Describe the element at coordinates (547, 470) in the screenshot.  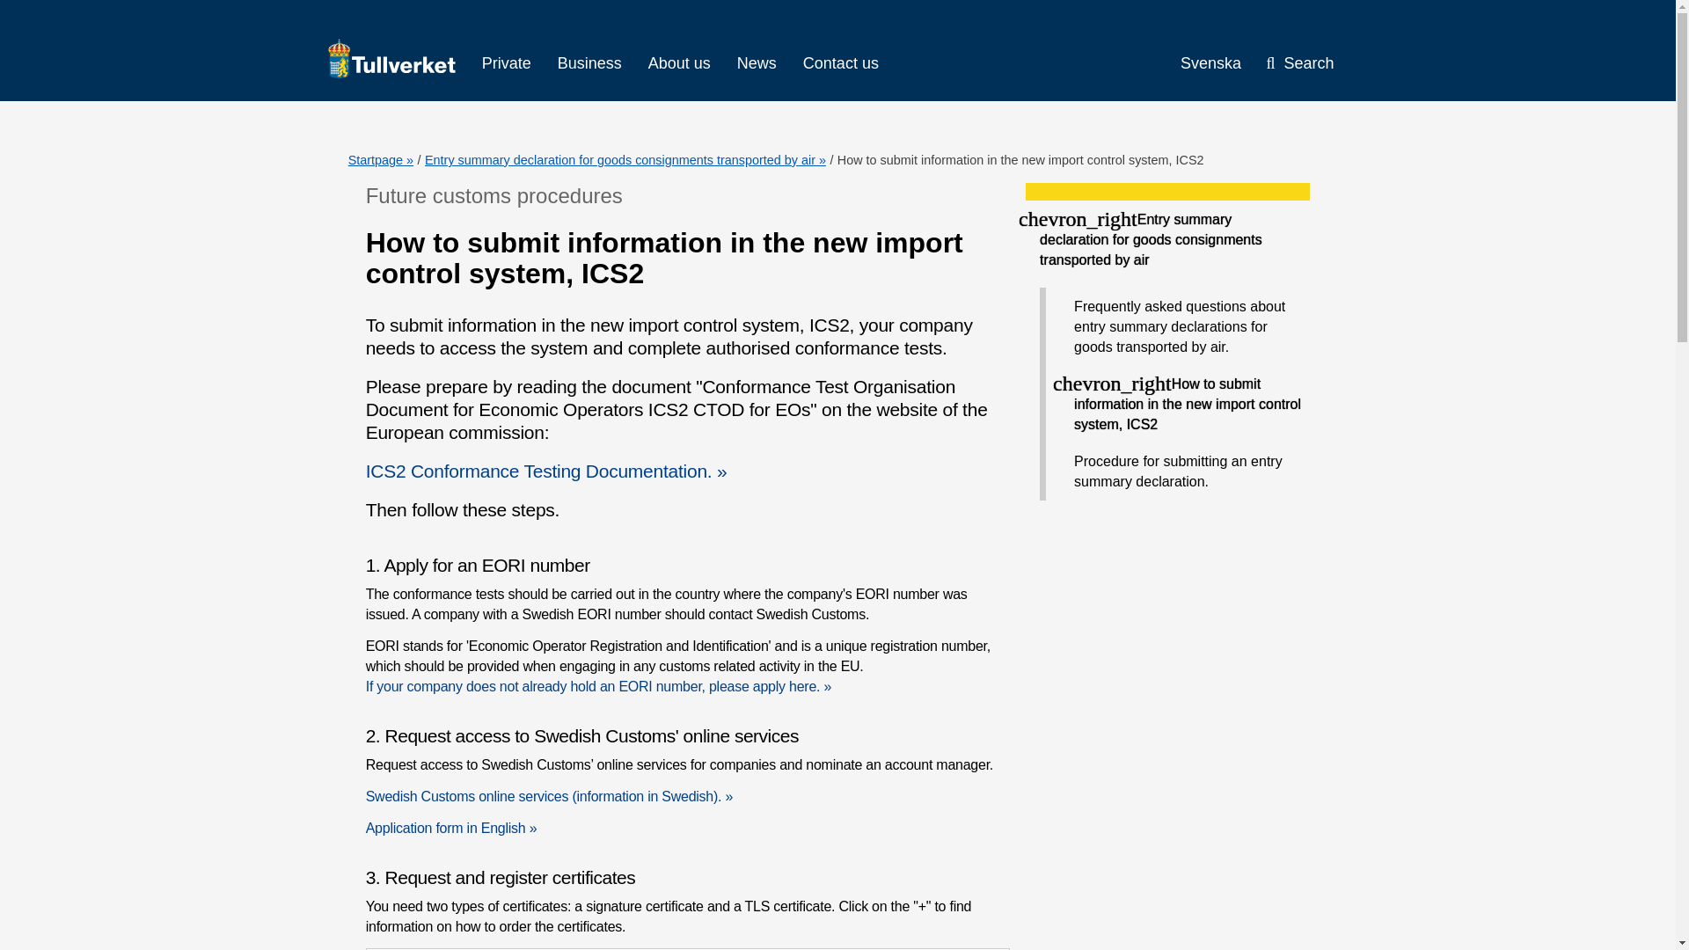
I see `ICS2 Conformance Testing Documentation.` at that location.